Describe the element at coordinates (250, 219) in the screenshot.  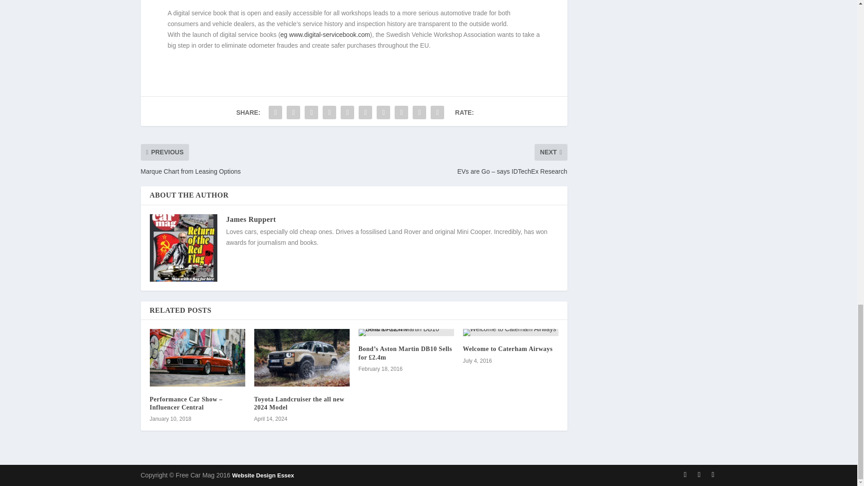
I see `James Ruppert` at that location.